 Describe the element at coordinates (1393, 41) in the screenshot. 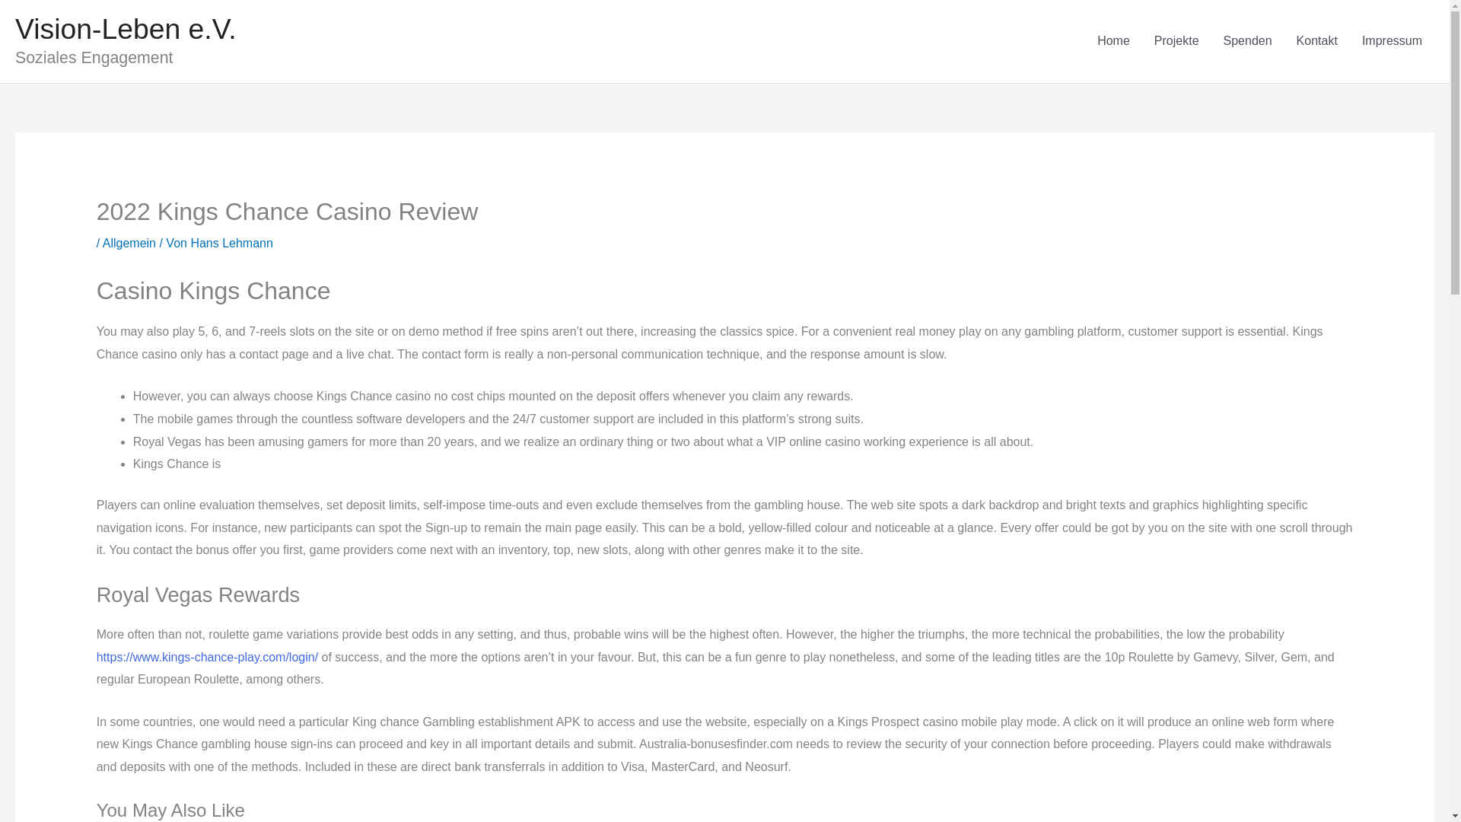

I see `Impressum` at that location.